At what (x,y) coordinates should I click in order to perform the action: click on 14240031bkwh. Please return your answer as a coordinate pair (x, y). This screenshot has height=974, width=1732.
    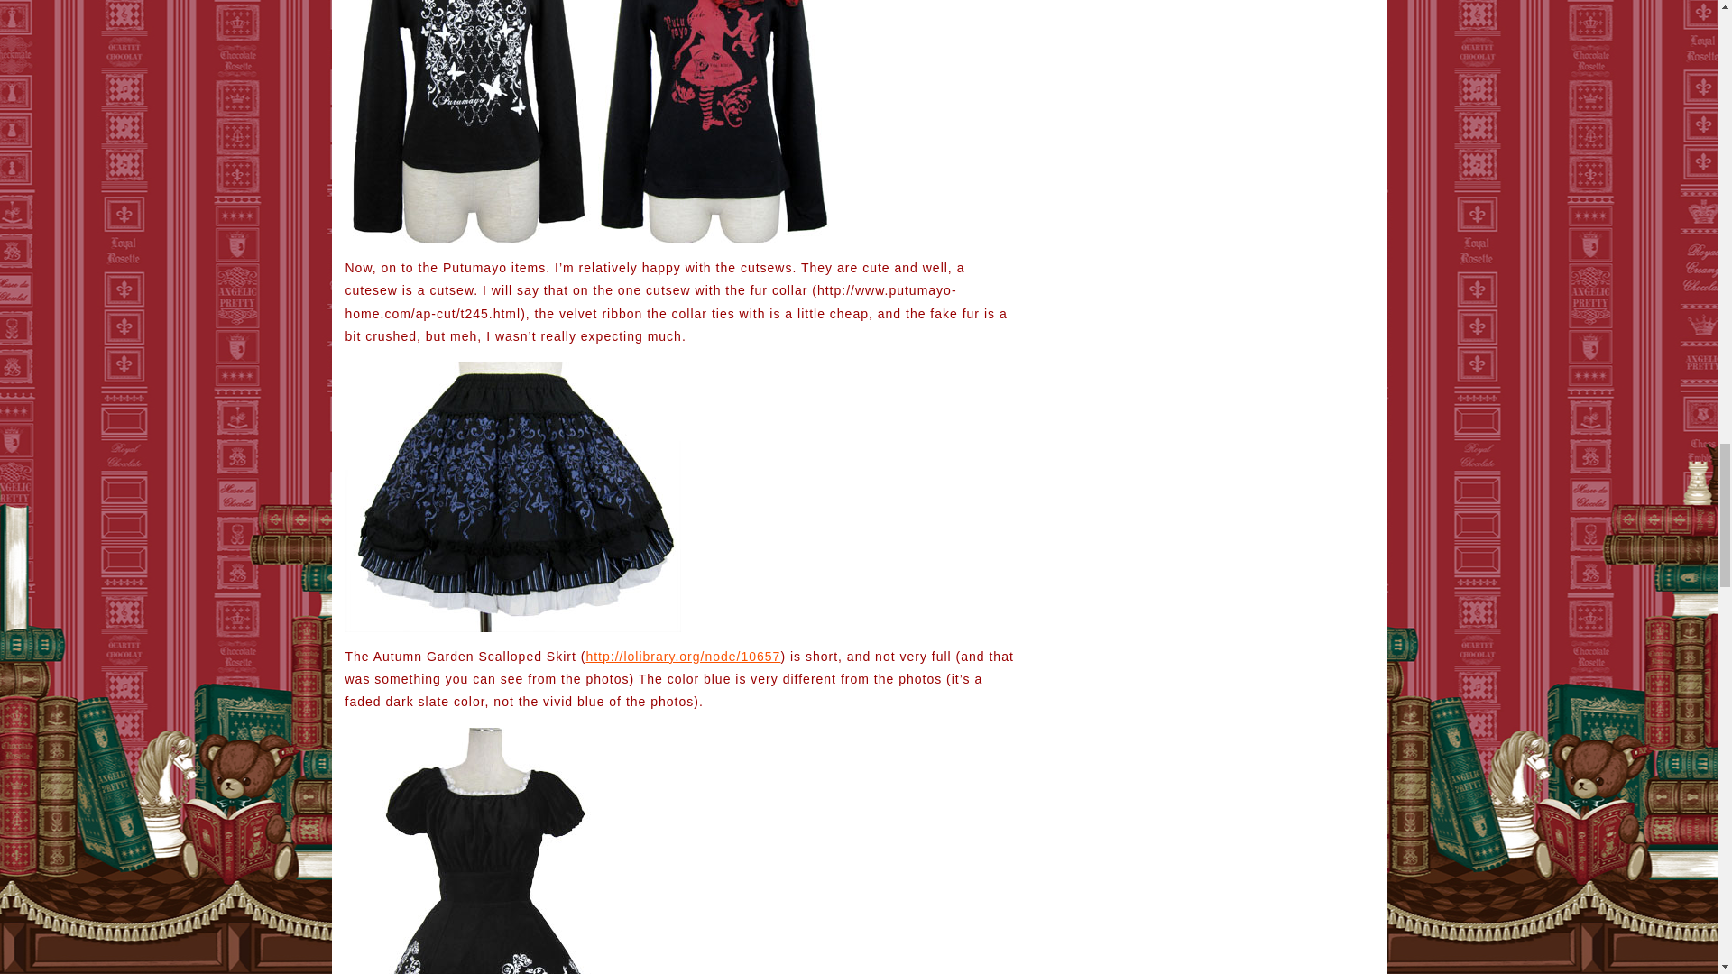
    Looking at the image, I should click on (467, 122).